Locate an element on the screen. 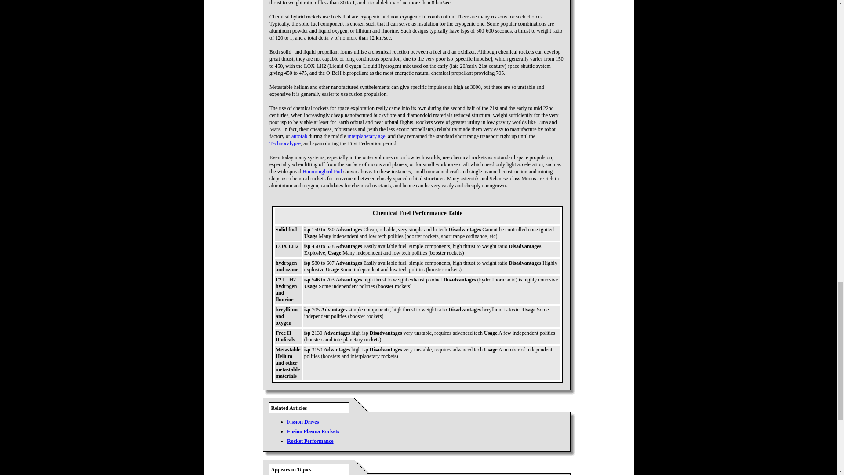  Technocalypse is located at coordinates (285, 143).